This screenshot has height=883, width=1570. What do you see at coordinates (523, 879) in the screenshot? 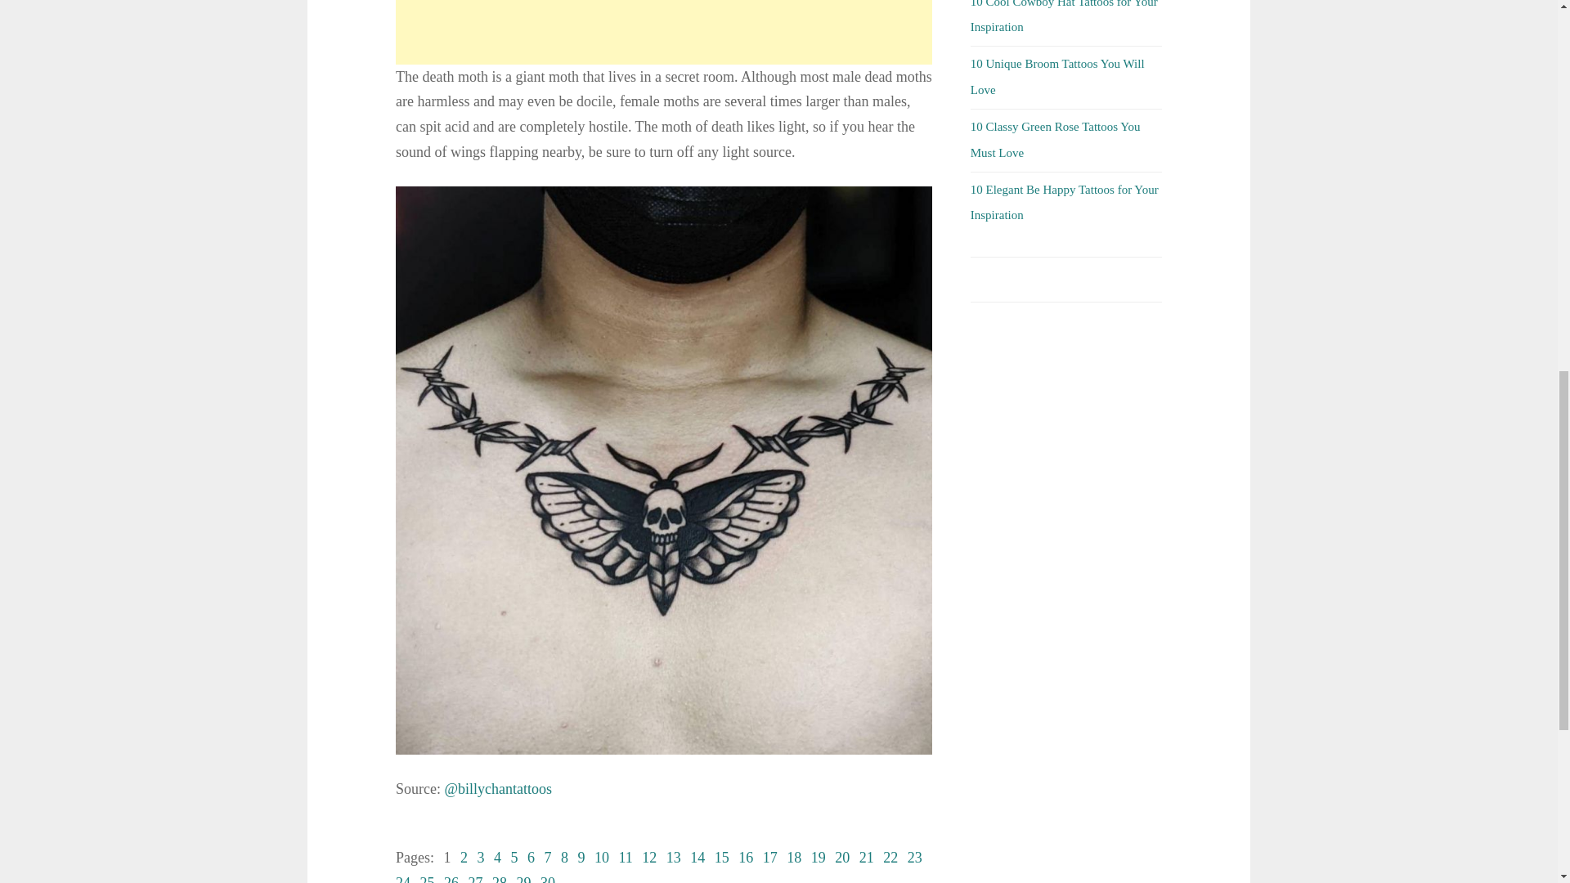
I see `29` at bounding box center [523, 879].